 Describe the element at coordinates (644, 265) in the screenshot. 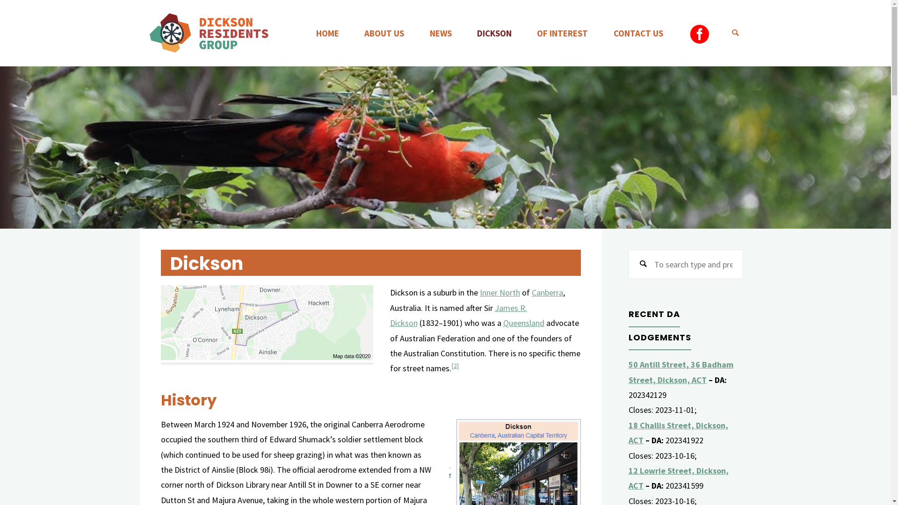

I see `Search` at that location.